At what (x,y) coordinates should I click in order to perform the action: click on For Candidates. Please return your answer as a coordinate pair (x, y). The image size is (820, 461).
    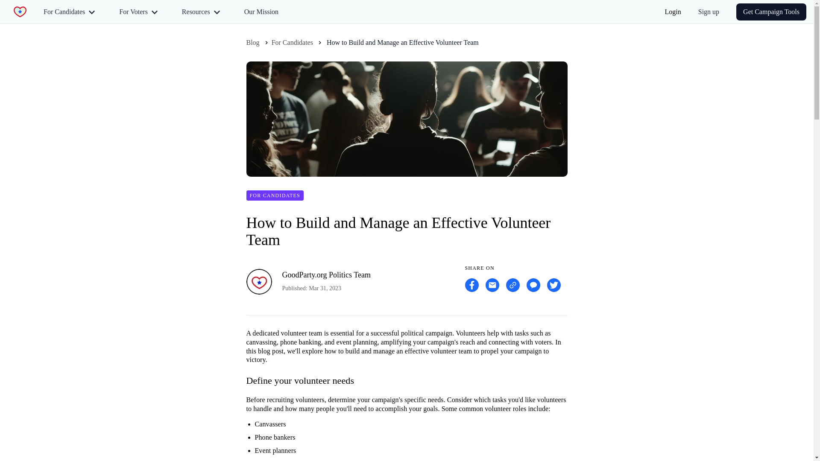
    Looking at the image, I should click on (292, 43).